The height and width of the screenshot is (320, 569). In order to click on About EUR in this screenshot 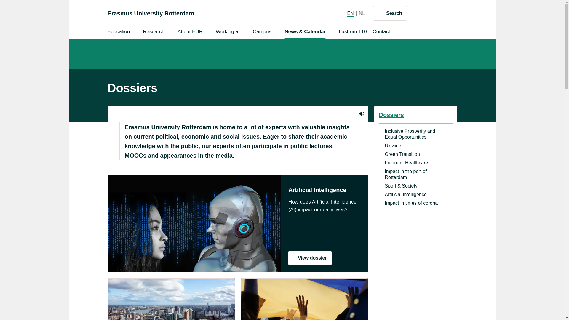, I will do `click(190, 32)`.